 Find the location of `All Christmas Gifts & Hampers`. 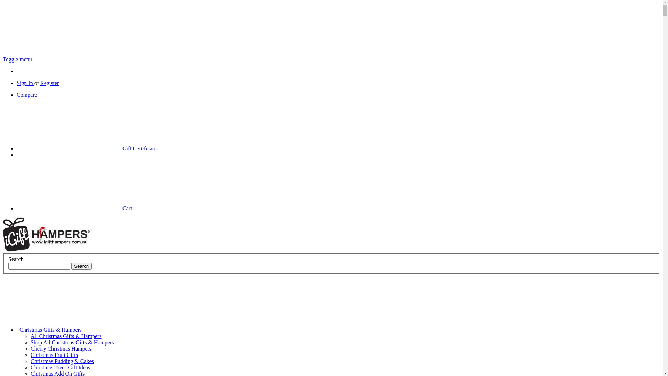

All Christmas Gifts & Hampers is located at coordinates (66, 336).